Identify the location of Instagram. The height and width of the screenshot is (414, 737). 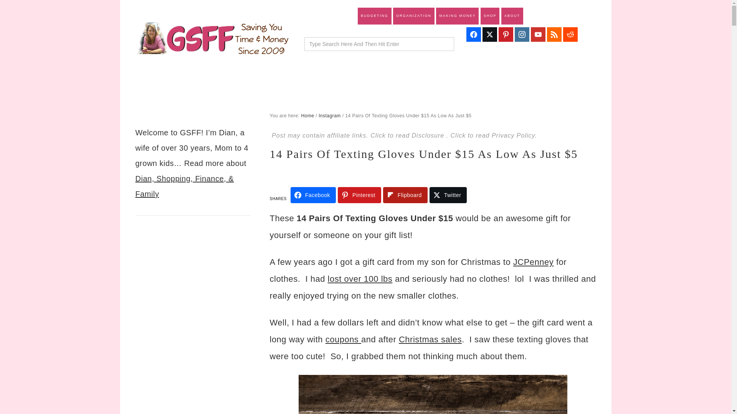
(329, 115).